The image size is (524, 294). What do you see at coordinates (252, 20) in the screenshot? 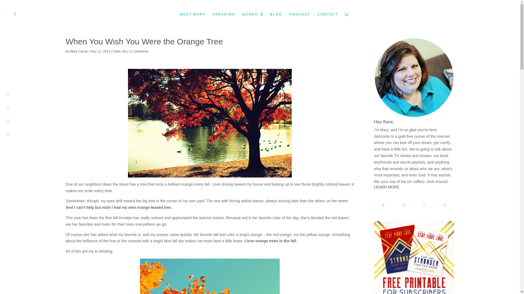
I see `BOOKS` at bounding box center [252, 20].